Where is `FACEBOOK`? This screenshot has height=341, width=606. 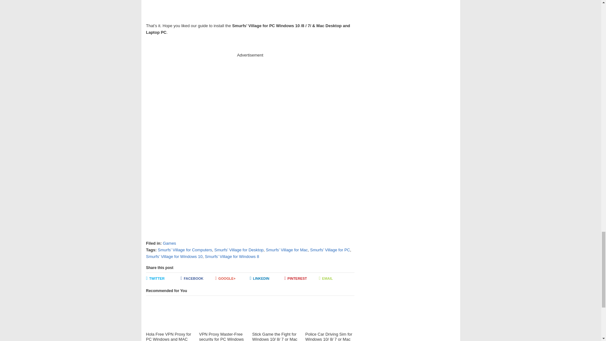
FACEBOOK is located at coordinates (198, 278).